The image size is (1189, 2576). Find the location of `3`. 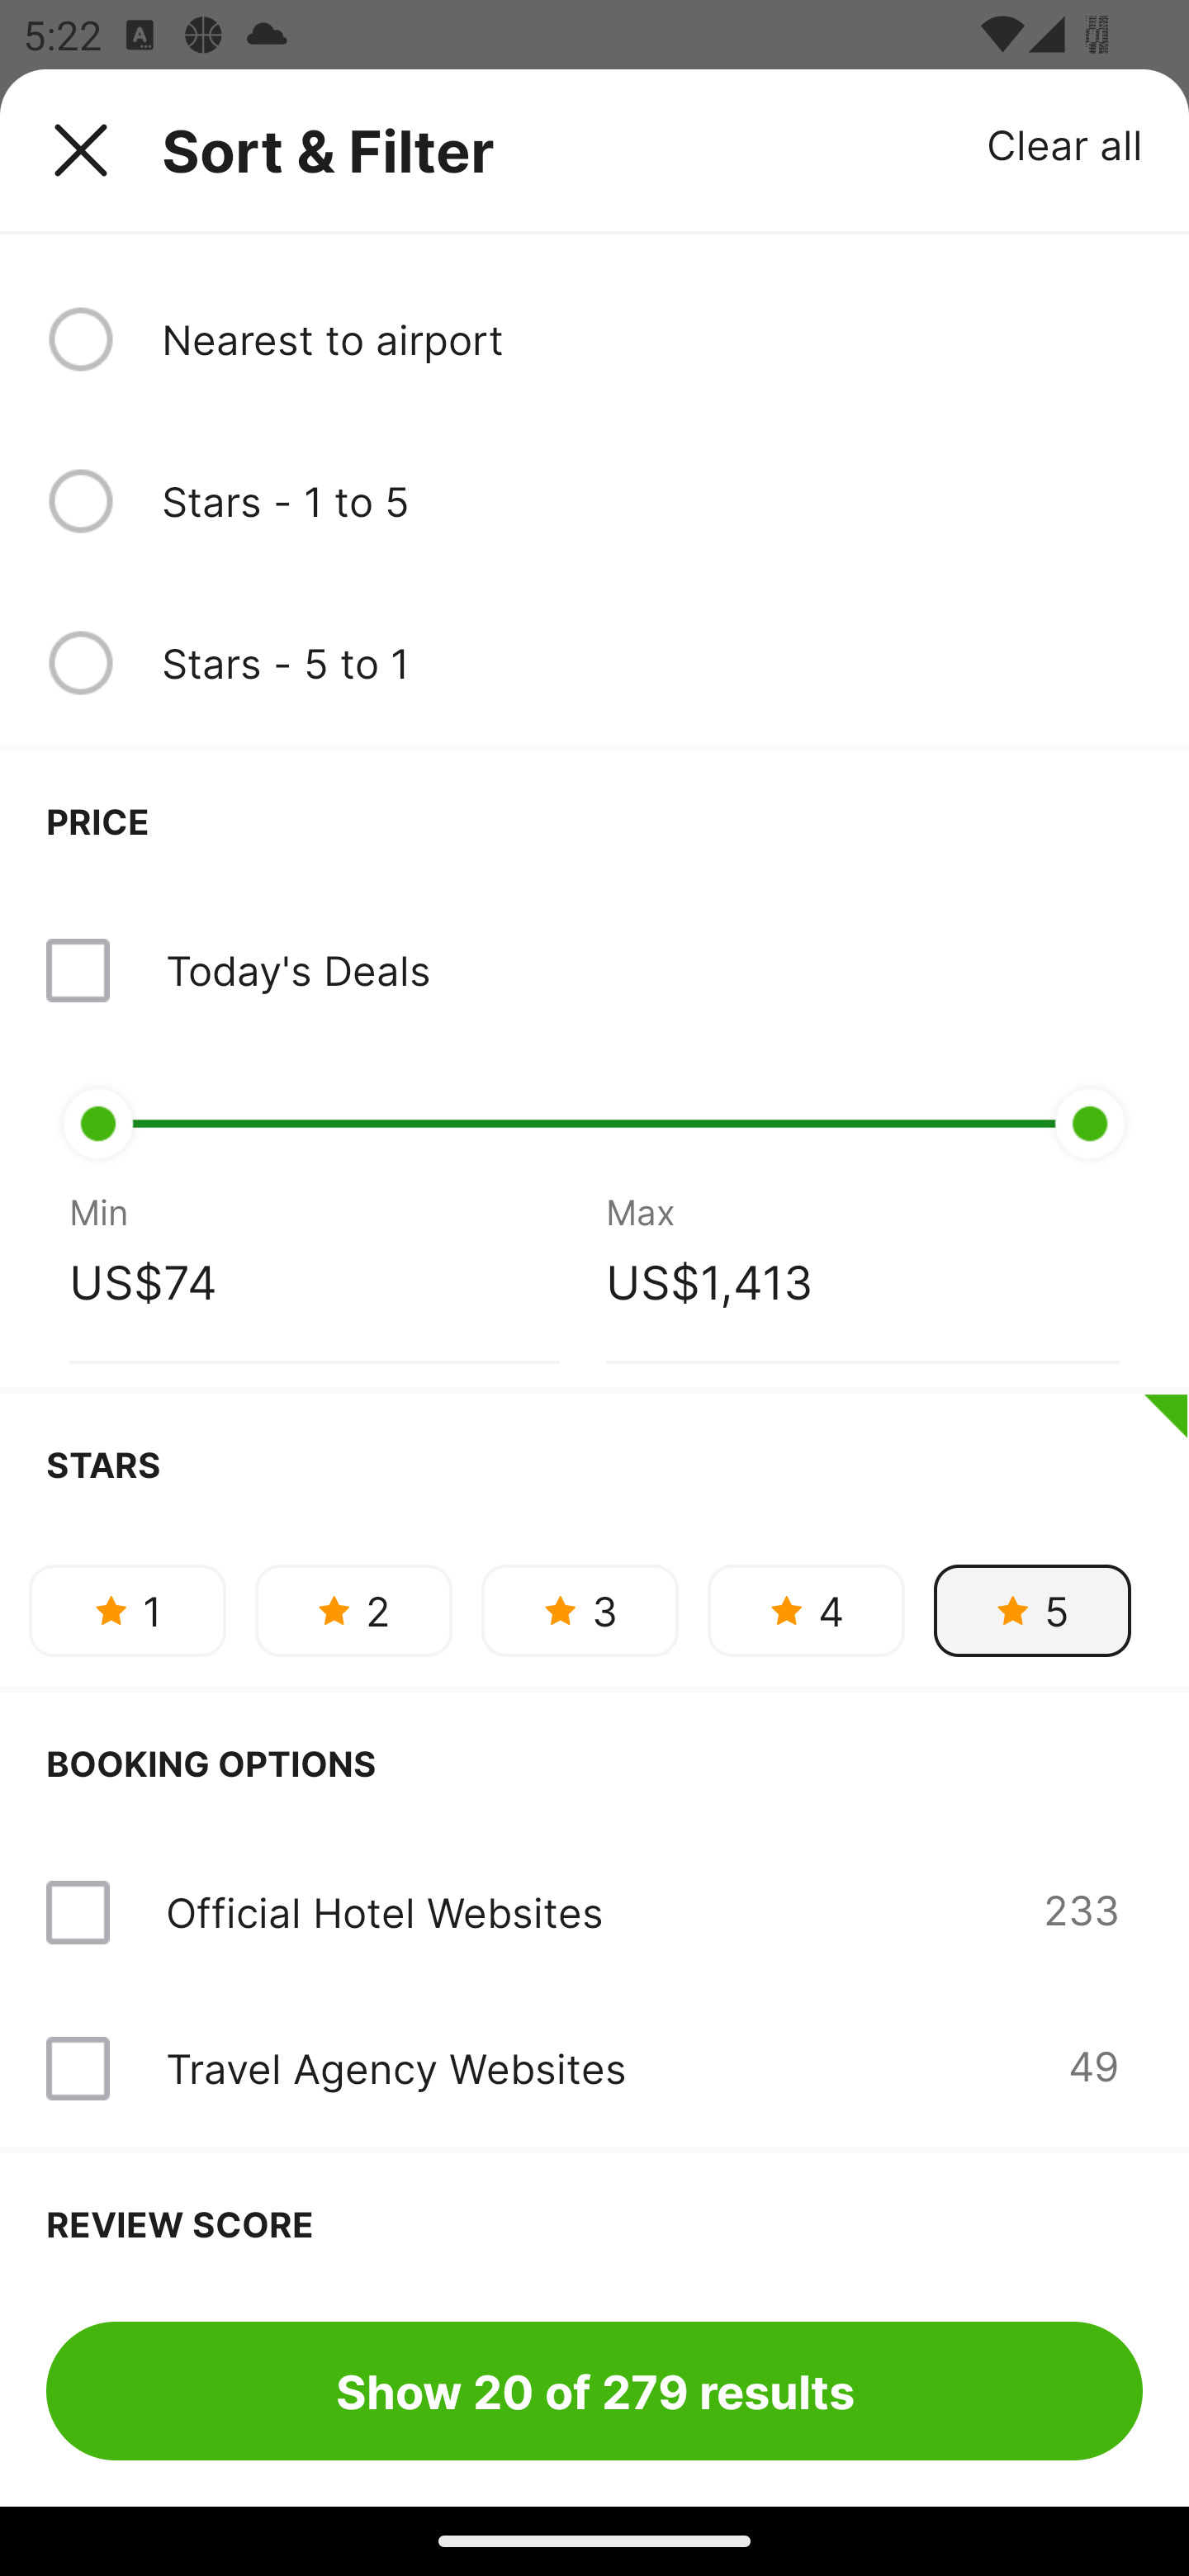

3 is located at coordinates (580, 1610).